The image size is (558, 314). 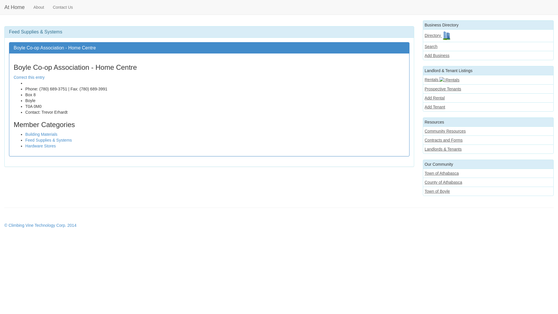 What do you see at coordinates (488, 98) in the screenshot?
I see `Add Rental` at bounding box center [488, 98].